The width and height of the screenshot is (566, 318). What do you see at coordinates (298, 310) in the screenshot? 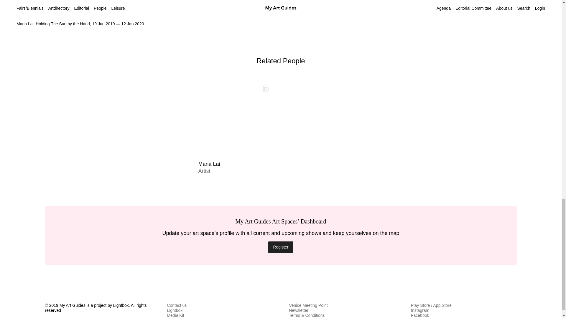
I see `Newsletter` at bounding box center [298, 310].